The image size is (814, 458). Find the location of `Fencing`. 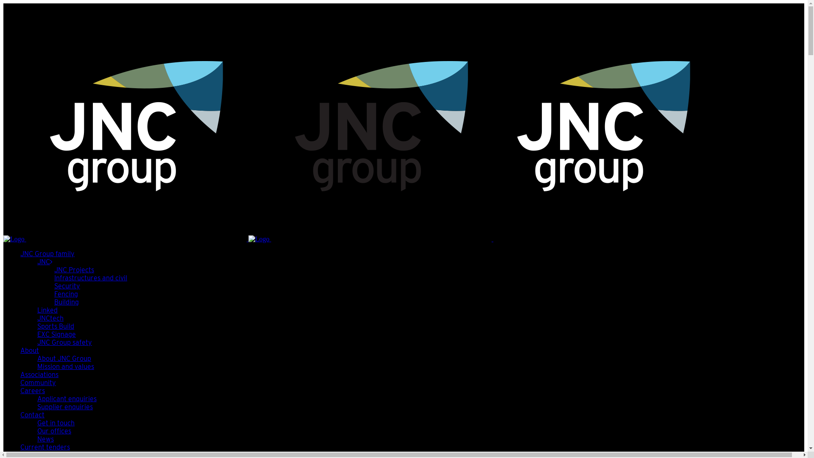

Fencing is located at coordinates (66, 294).